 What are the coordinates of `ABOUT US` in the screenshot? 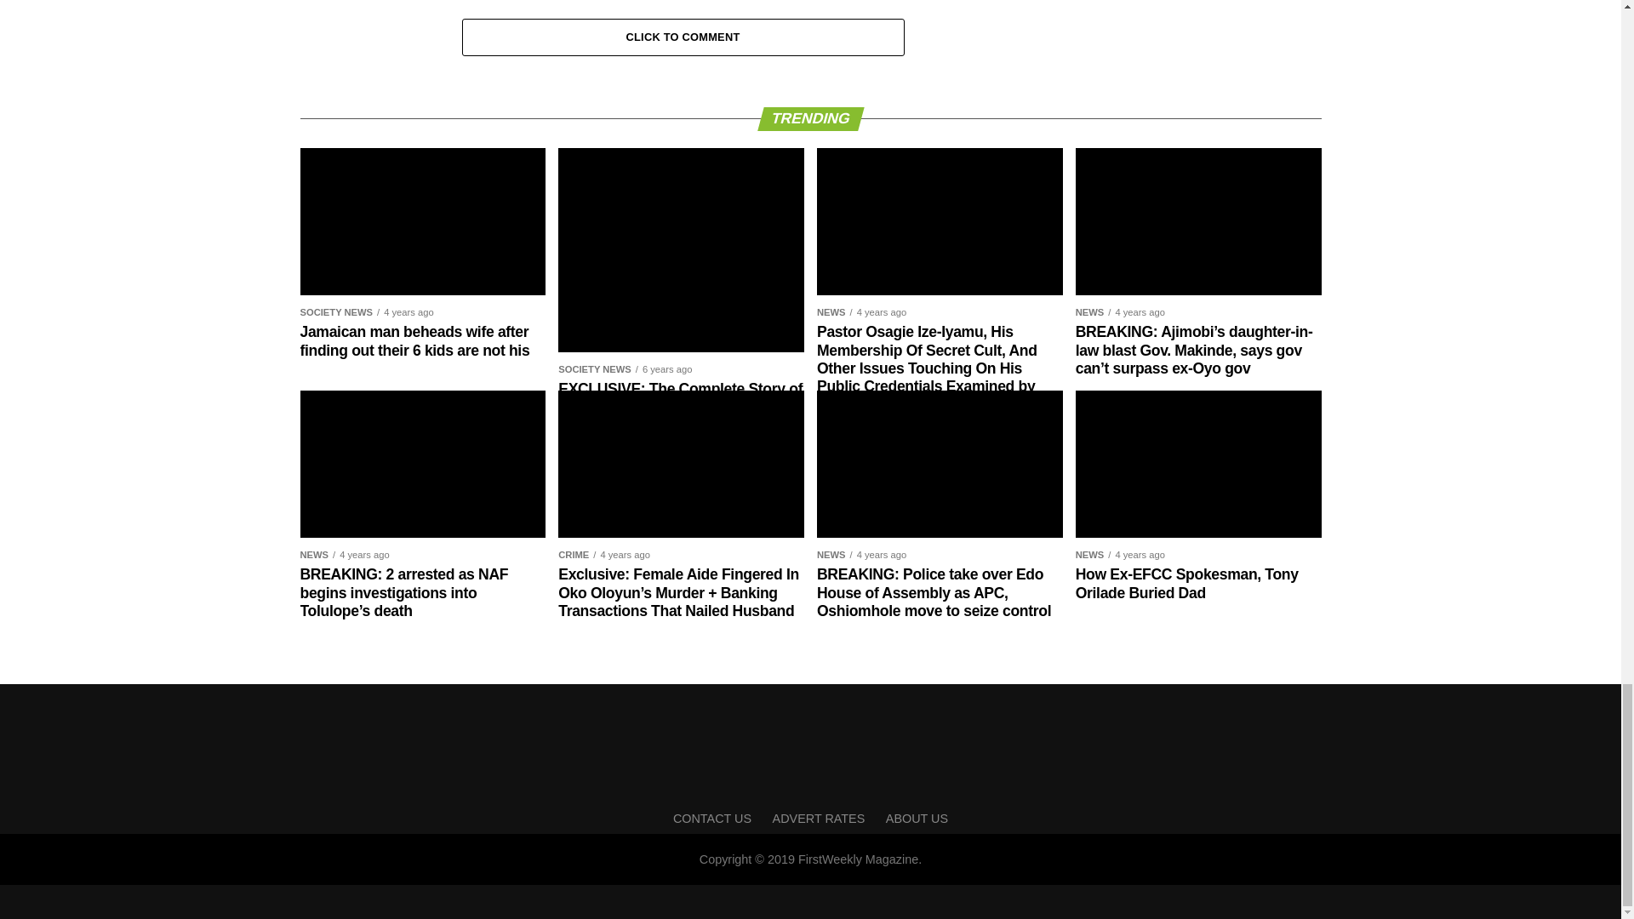 It's located at (916, 818).